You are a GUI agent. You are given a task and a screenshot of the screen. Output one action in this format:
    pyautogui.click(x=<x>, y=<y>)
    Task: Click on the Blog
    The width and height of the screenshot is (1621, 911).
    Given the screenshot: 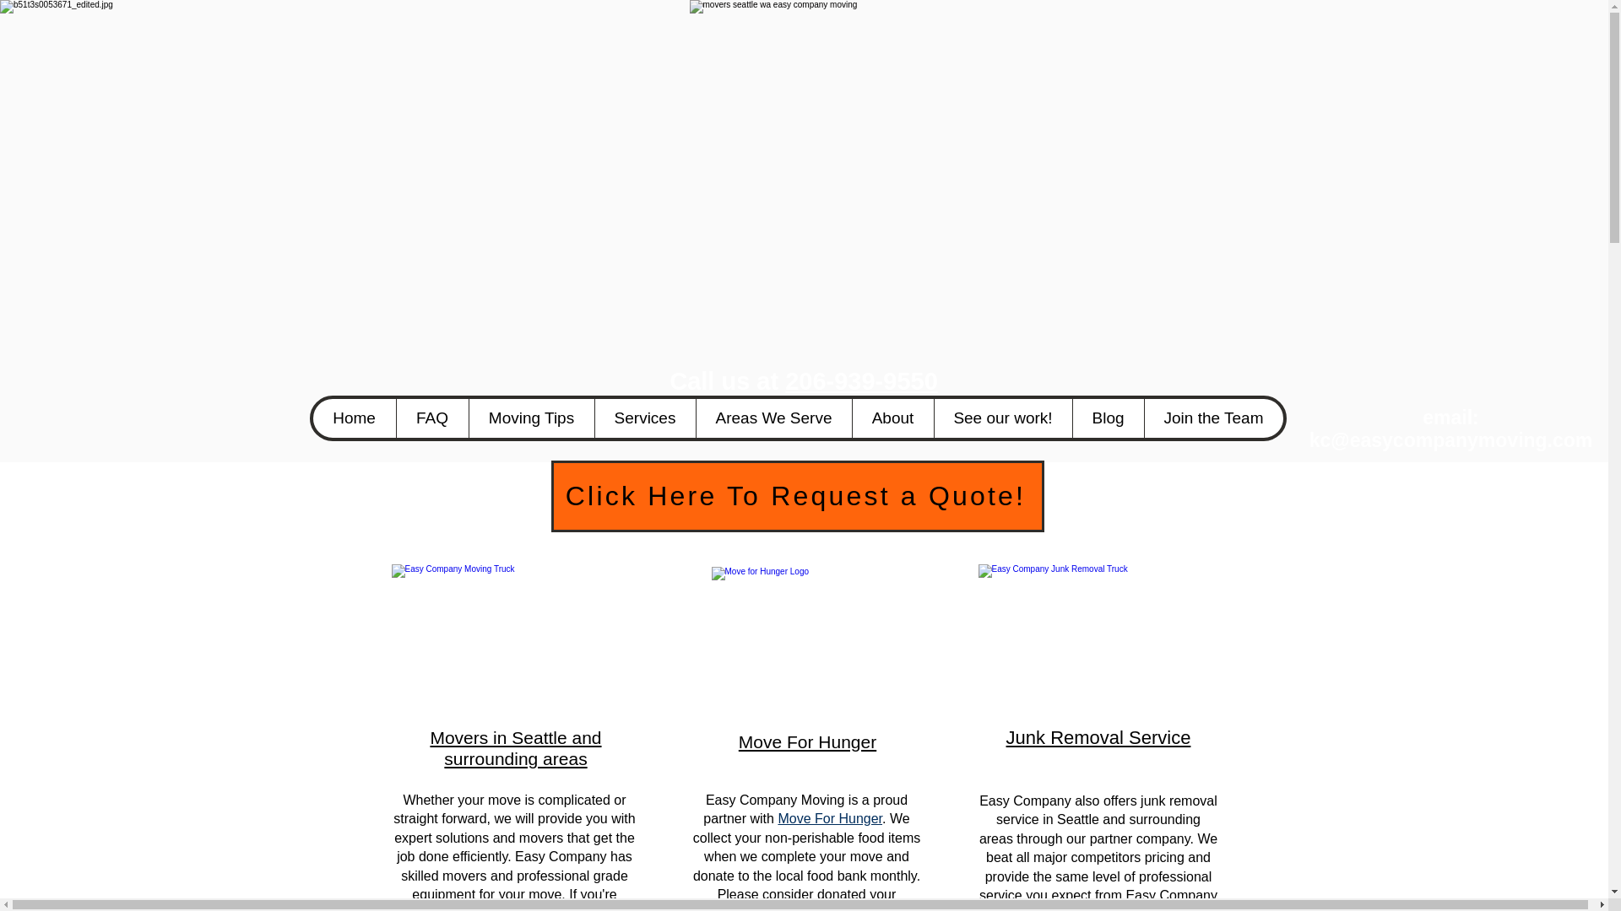 What is the action you would take?
    pyautogui.click(x=1108, y=418)
    